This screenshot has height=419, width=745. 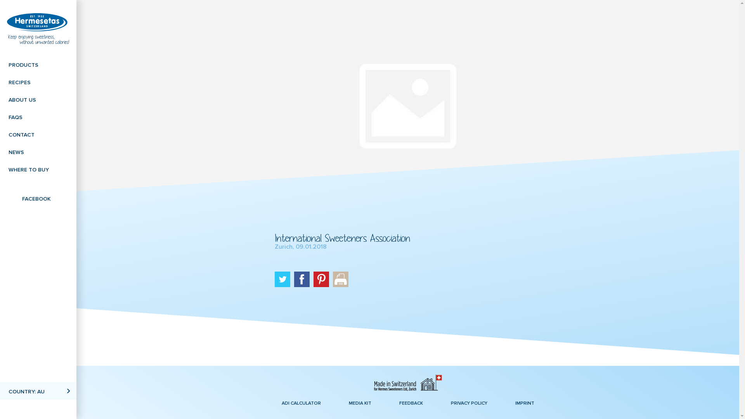 I want to click on RECIPES, so click(x=38, y=81).